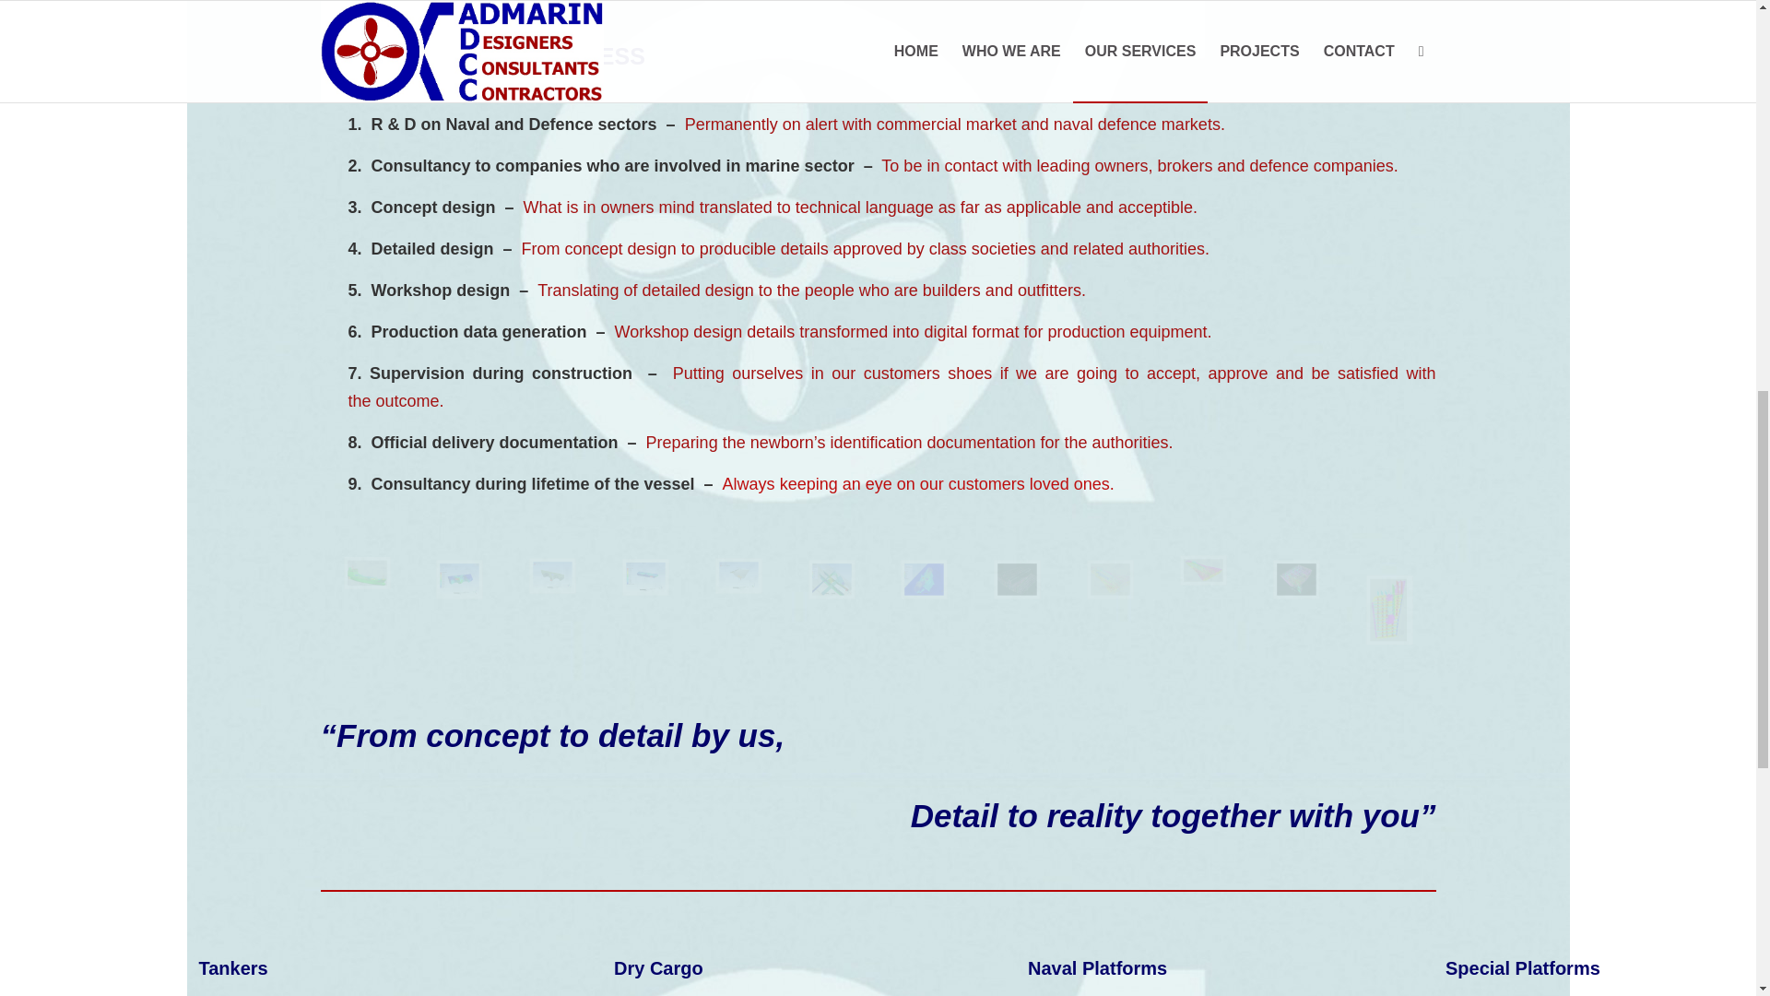 This screenshot has width=1770, height=996. What do you see at coordinates (390, 588) in the screenshot?
I see `9` at bounding box center [390, 588].